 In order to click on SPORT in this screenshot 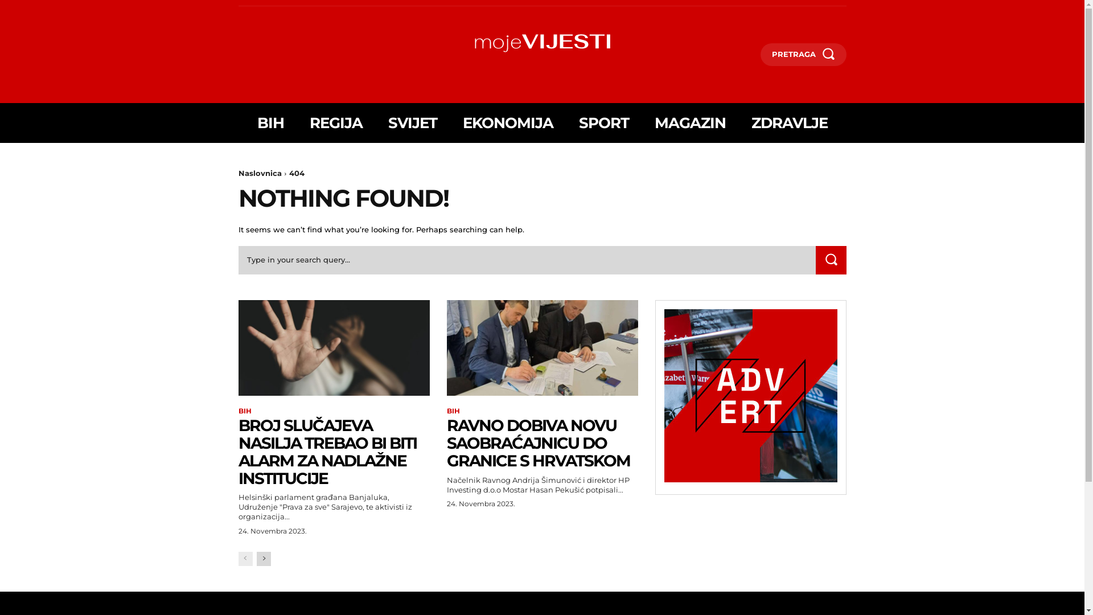, I will do `click(603, 123)`.